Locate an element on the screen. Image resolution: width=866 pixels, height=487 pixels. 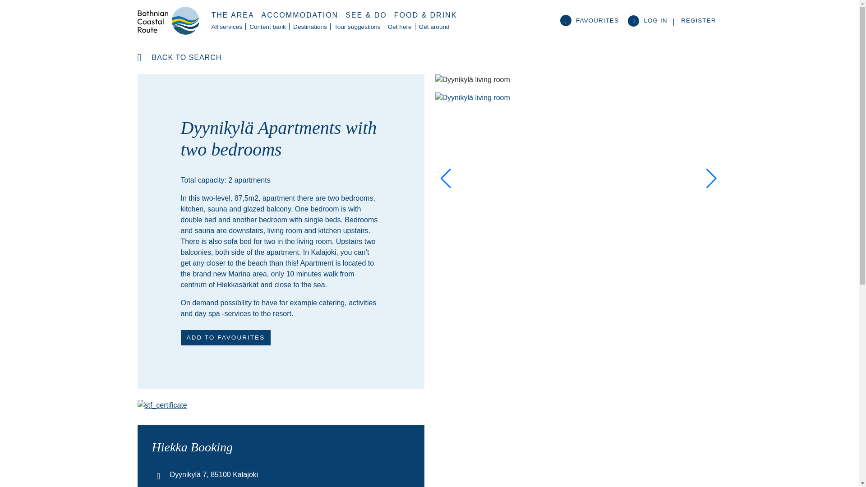
FAVOURITES is located at coordinates (592, 20).